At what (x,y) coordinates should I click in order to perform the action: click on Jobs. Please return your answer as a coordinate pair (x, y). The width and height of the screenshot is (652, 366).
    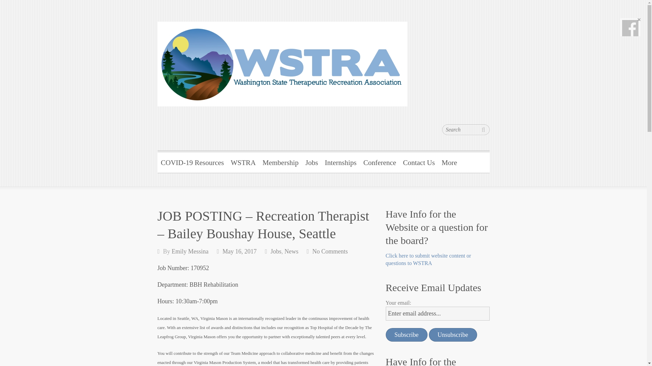
    Looking at the image, I should click on (276, 251).